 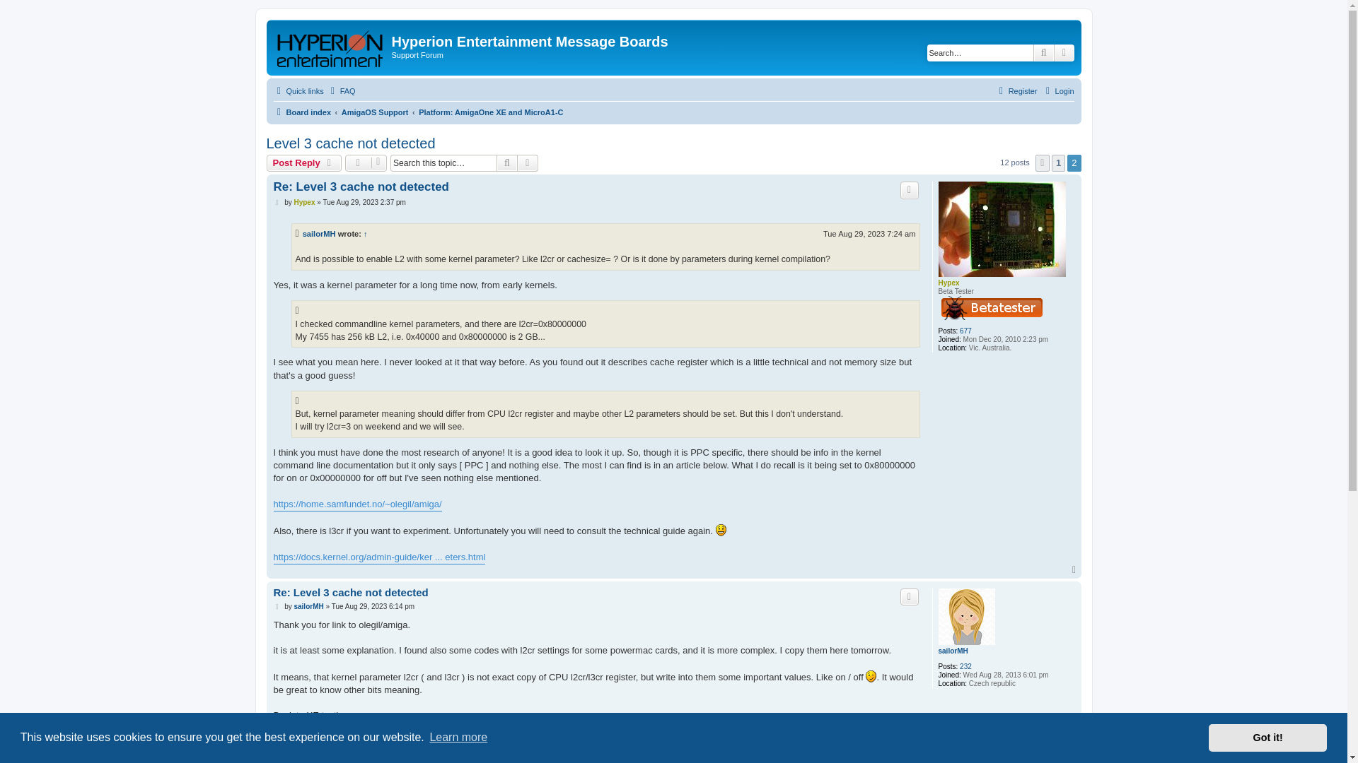 What do you see at coordinates (991, 308) in the screenshot?
I see `Beta Tester` at bounding box center [991, 308].